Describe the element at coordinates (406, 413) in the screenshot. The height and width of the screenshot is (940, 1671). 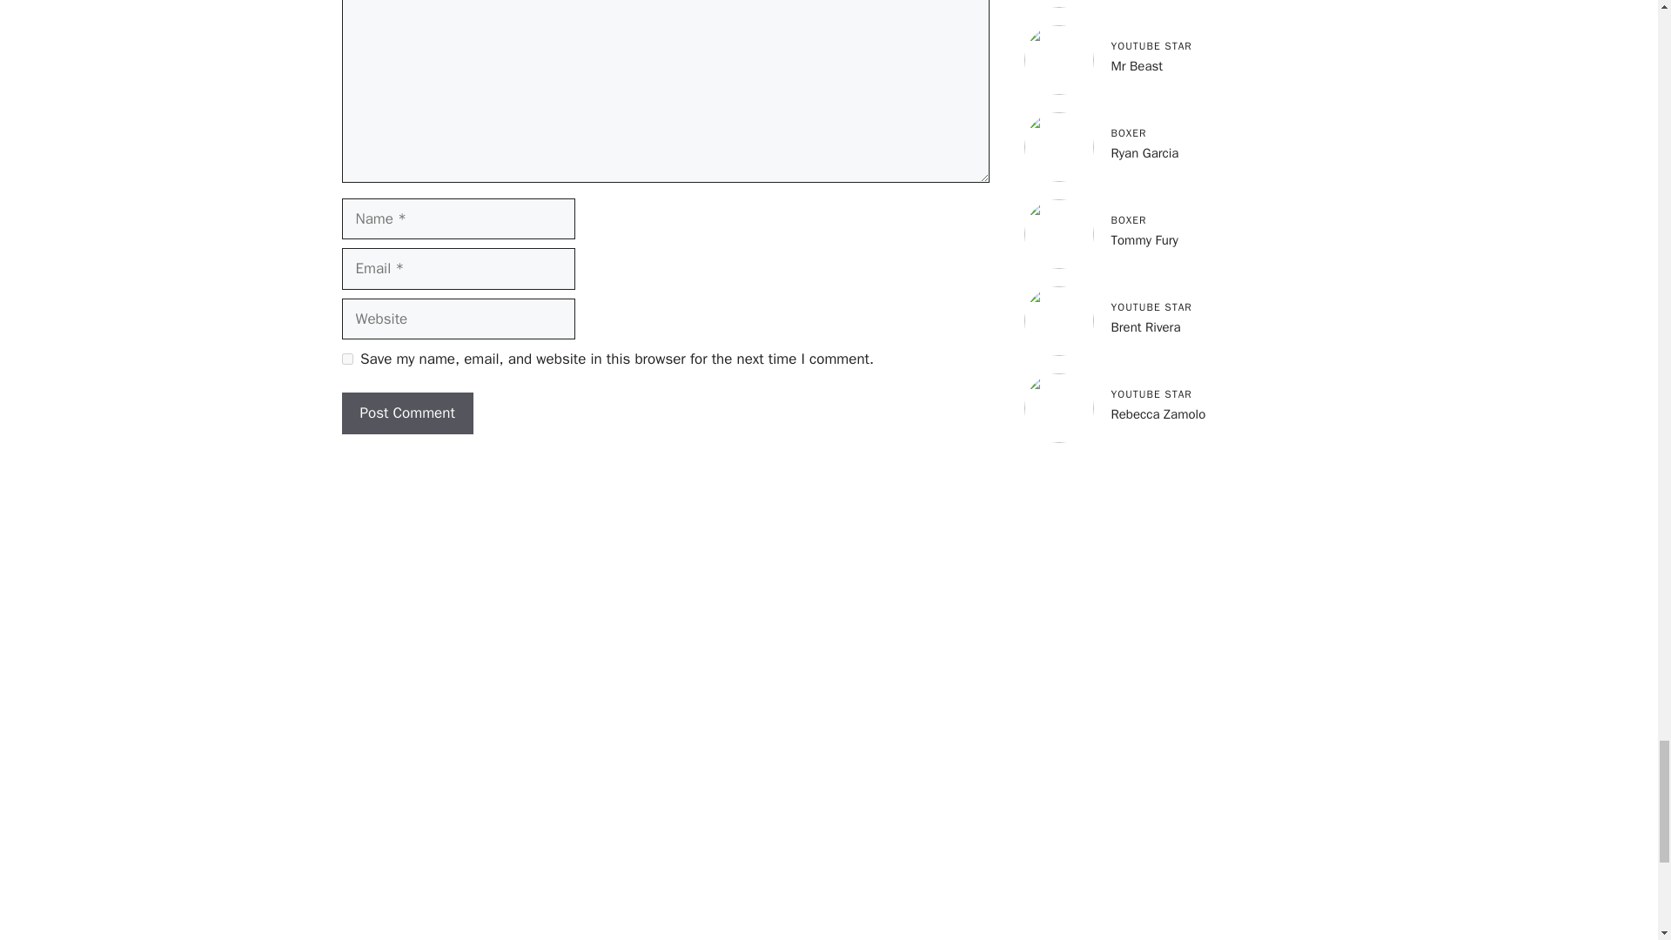
I see `Post Comment` at that location.